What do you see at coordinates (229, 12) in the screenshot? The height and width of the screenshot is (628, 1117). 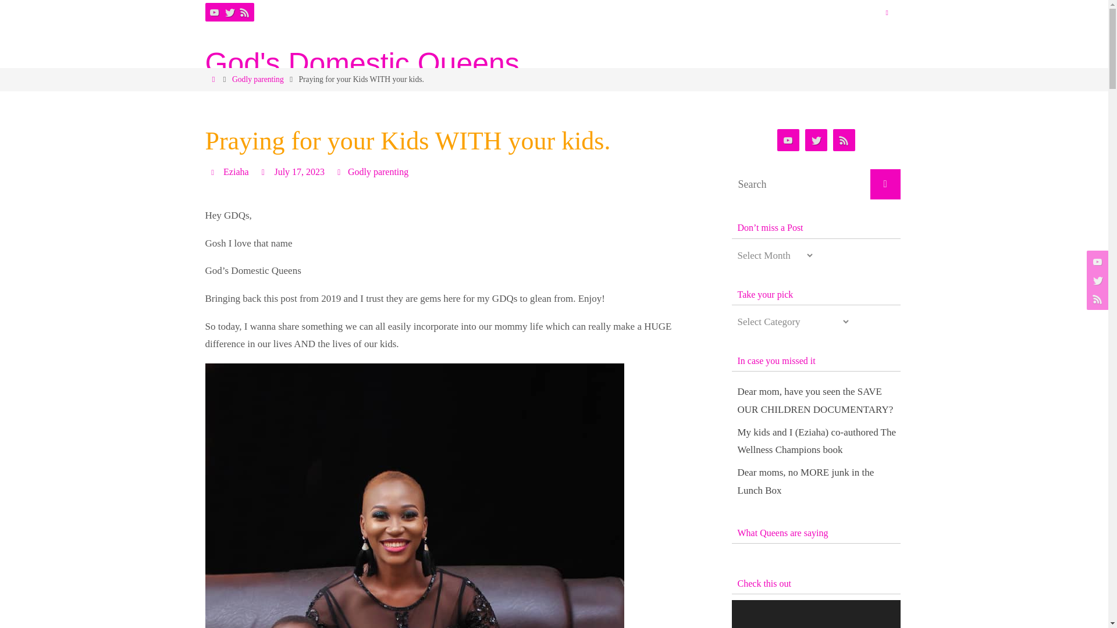 I see `Twitter` at bounding box center [229, 12].